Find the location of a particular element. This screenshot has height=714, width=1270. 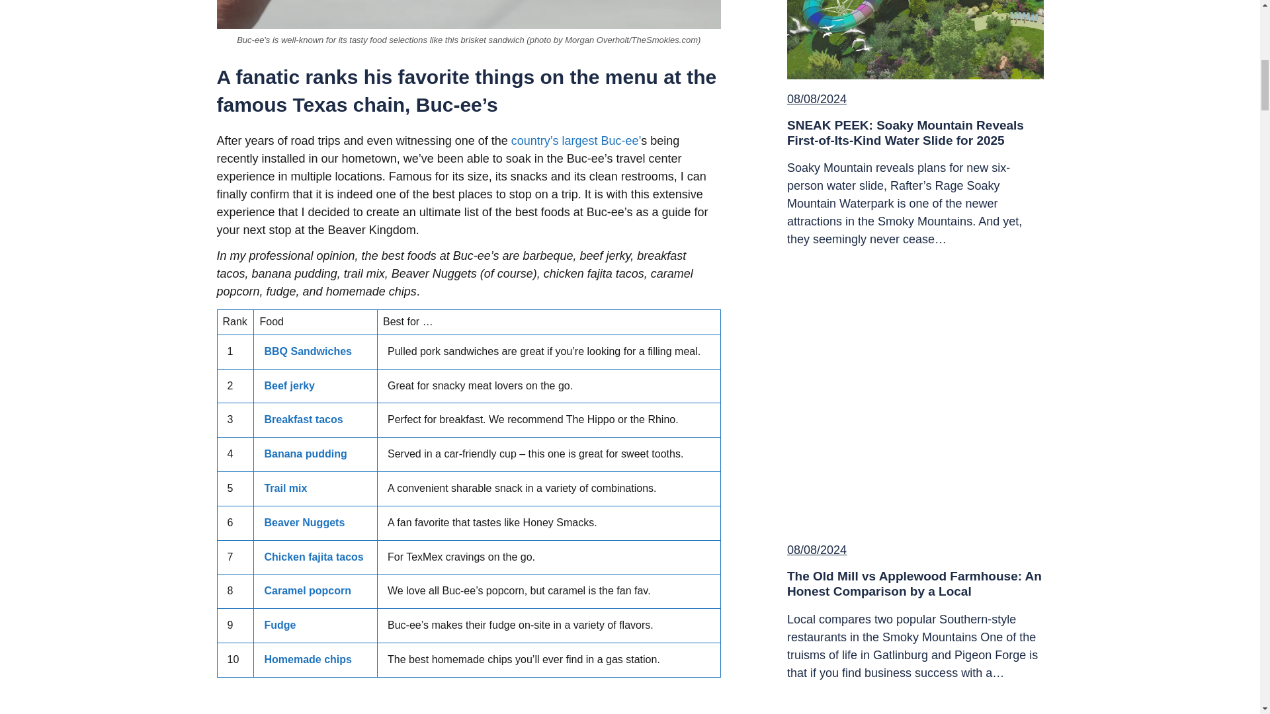

BBQ Sandwiches is located at coordinates (308, 351).